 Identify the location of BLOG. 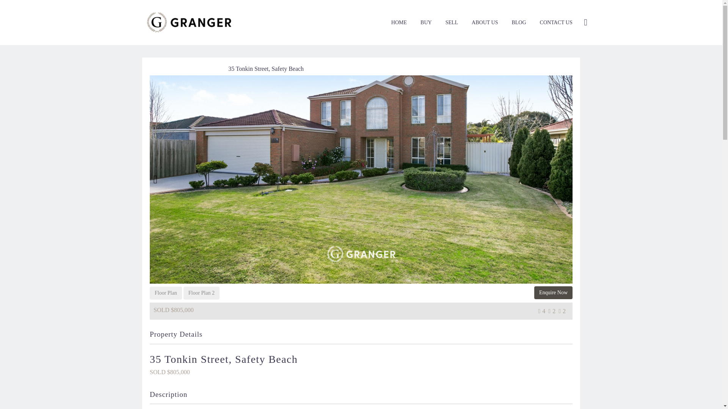
(519, 23).